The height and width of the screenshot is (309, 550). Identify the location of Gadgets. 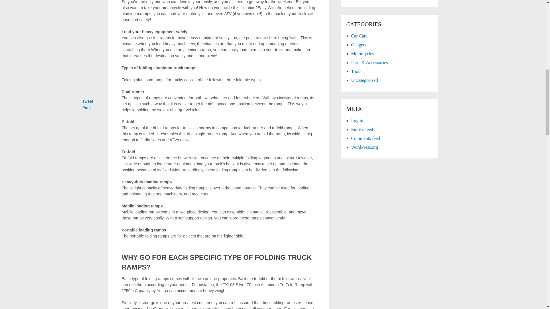
(359, 45).